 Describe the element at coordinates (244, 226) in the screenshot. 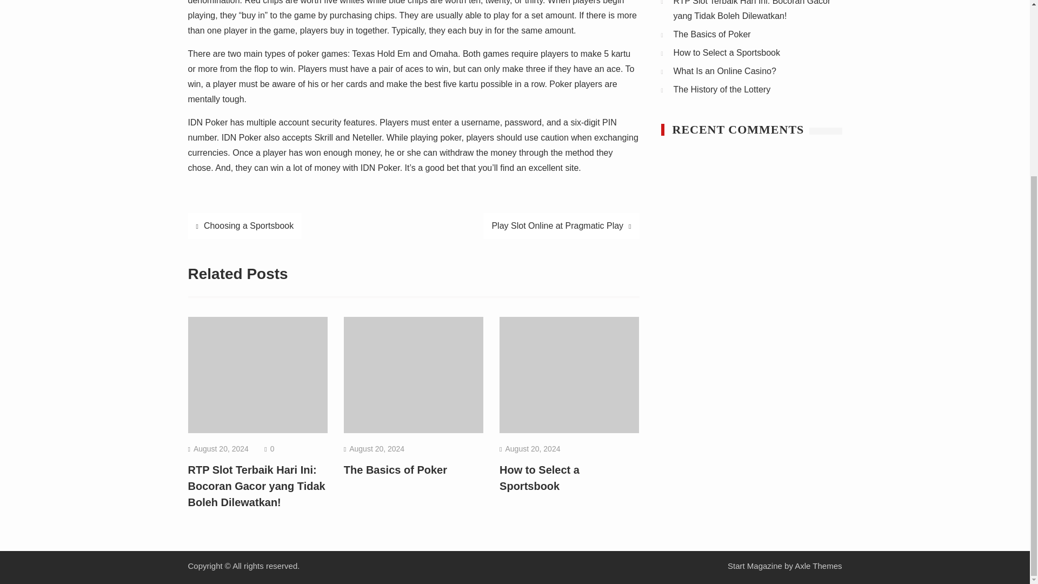

I see `Choosing a Sportsbook` at that location.